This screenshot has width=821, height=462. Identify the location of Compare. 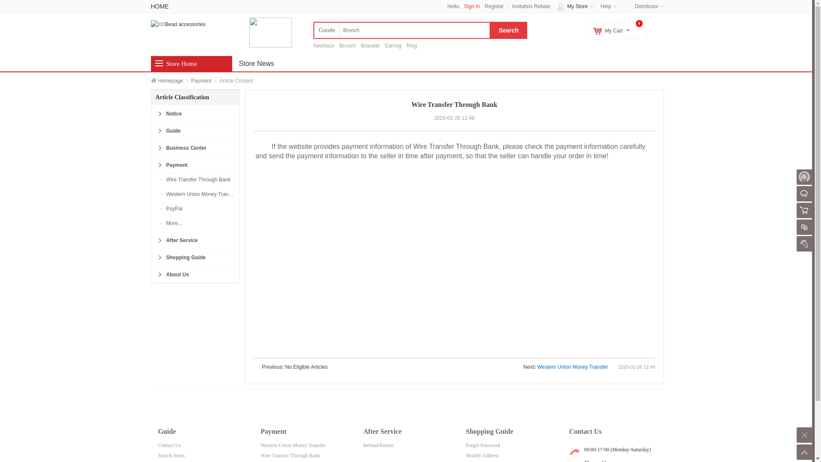
(804, 227).